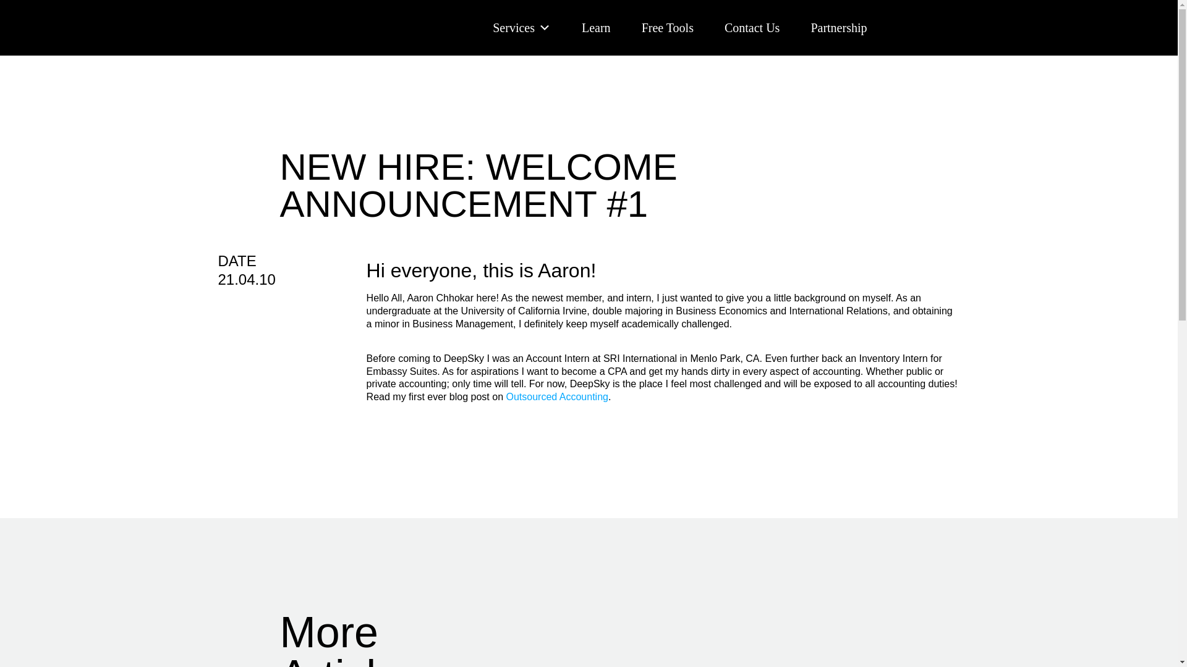  What do you see at coordinates (668, 27) in the screenshot?
I see `Free Tools` at bounding box center [668, 27].